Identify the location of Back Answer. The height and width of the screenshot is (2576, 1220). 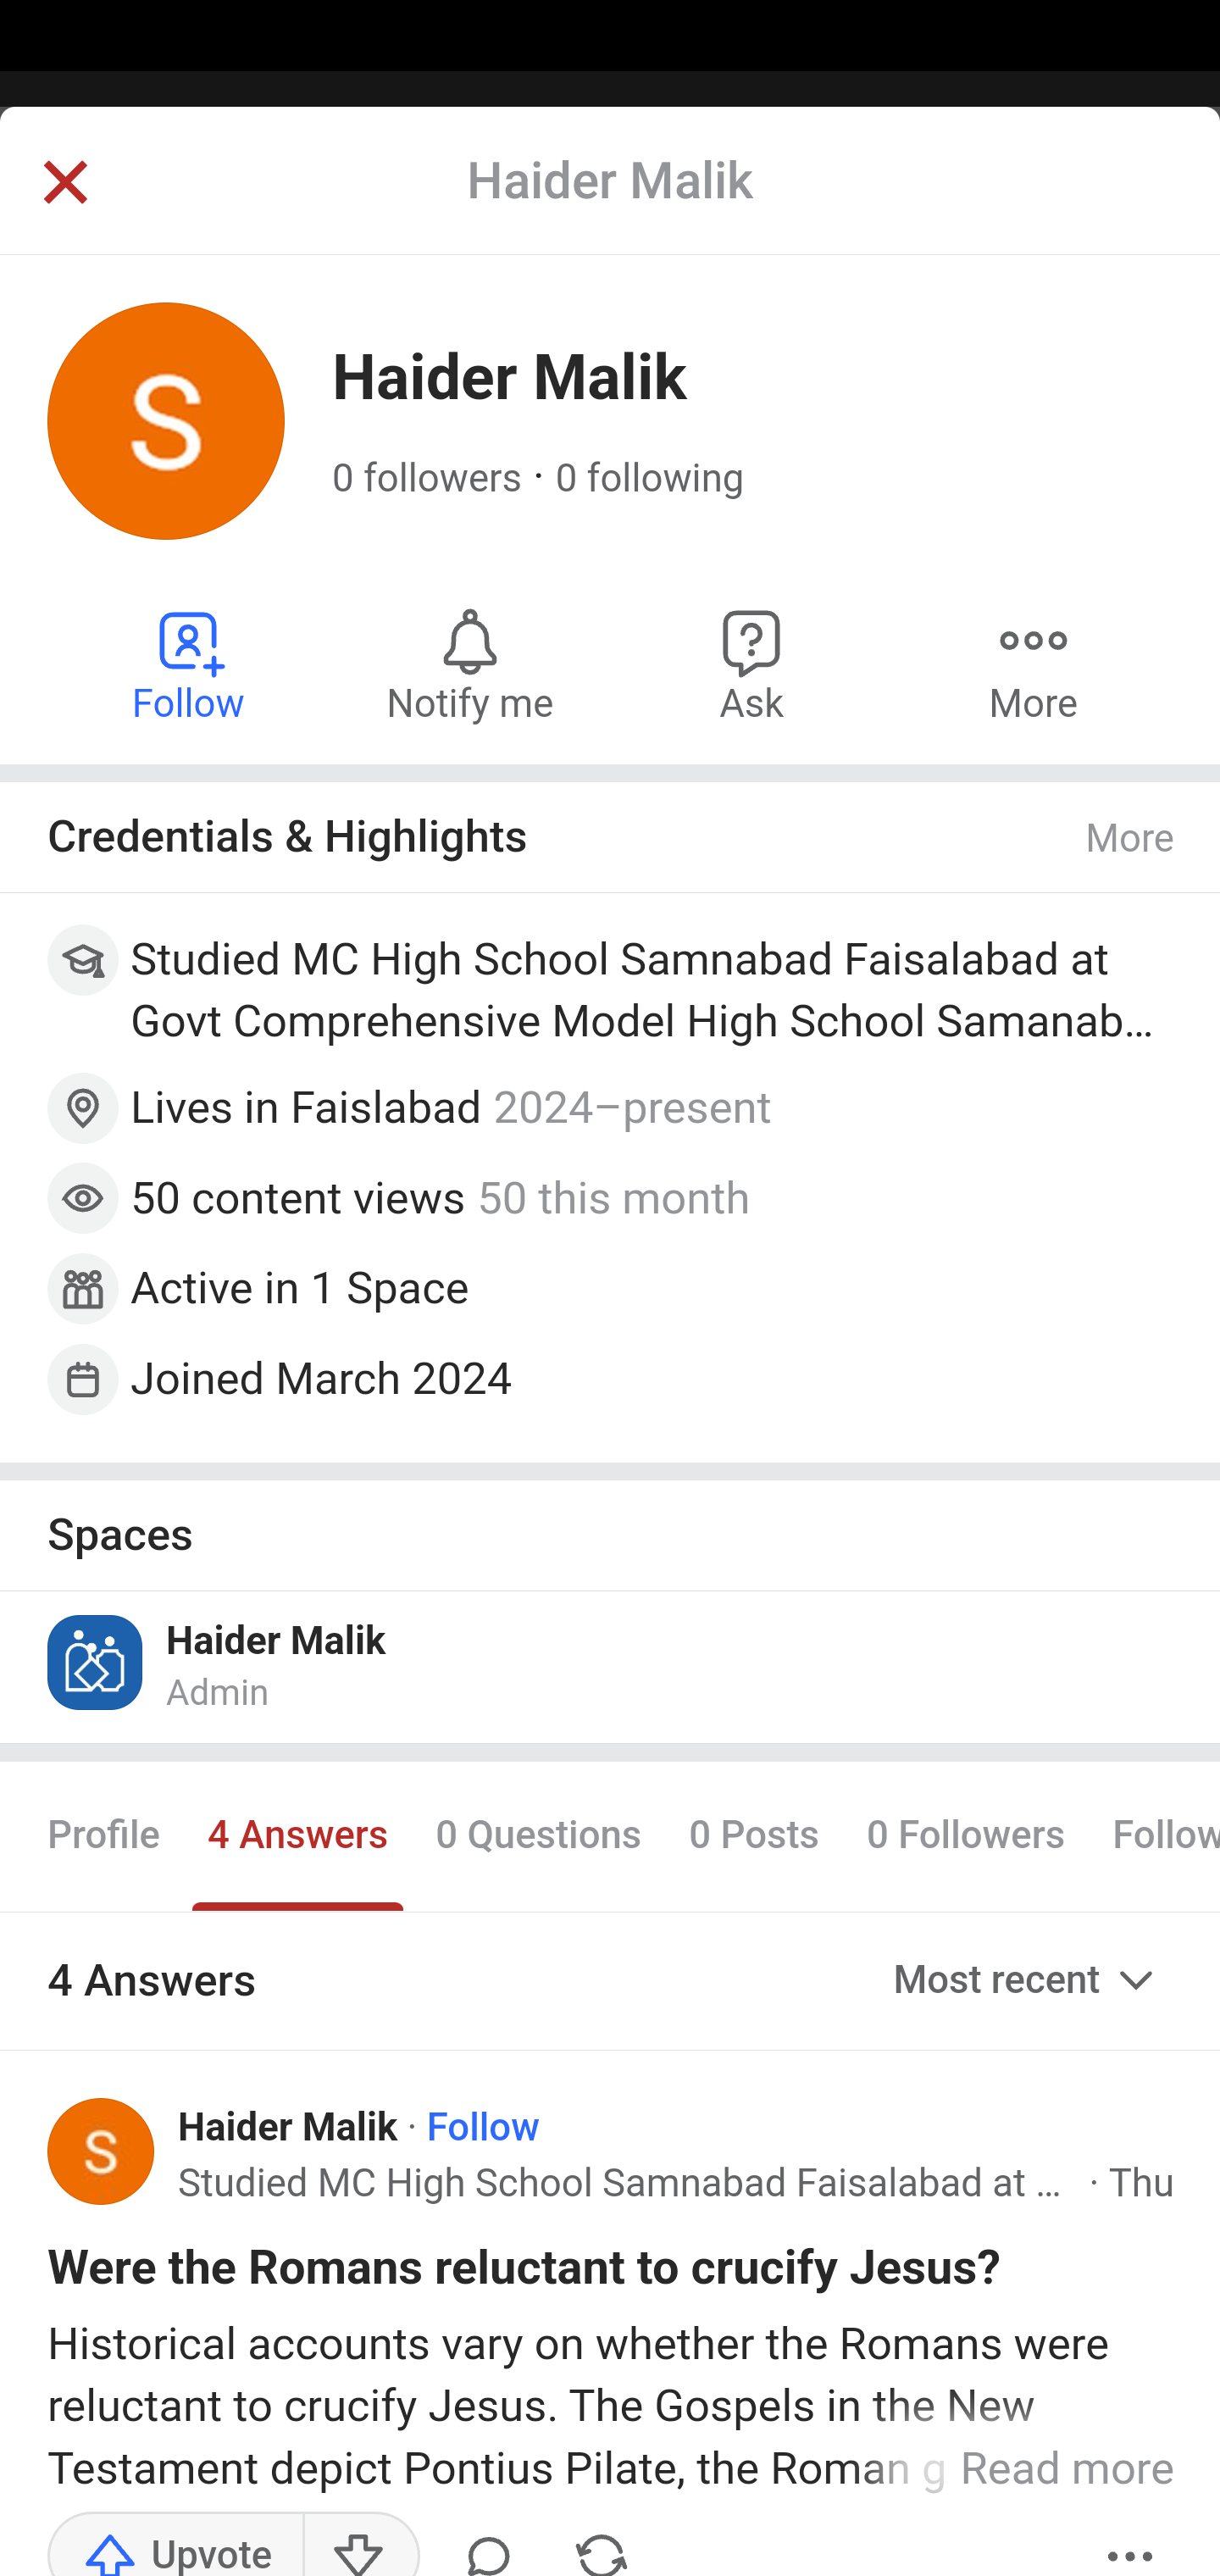
(610, 206).